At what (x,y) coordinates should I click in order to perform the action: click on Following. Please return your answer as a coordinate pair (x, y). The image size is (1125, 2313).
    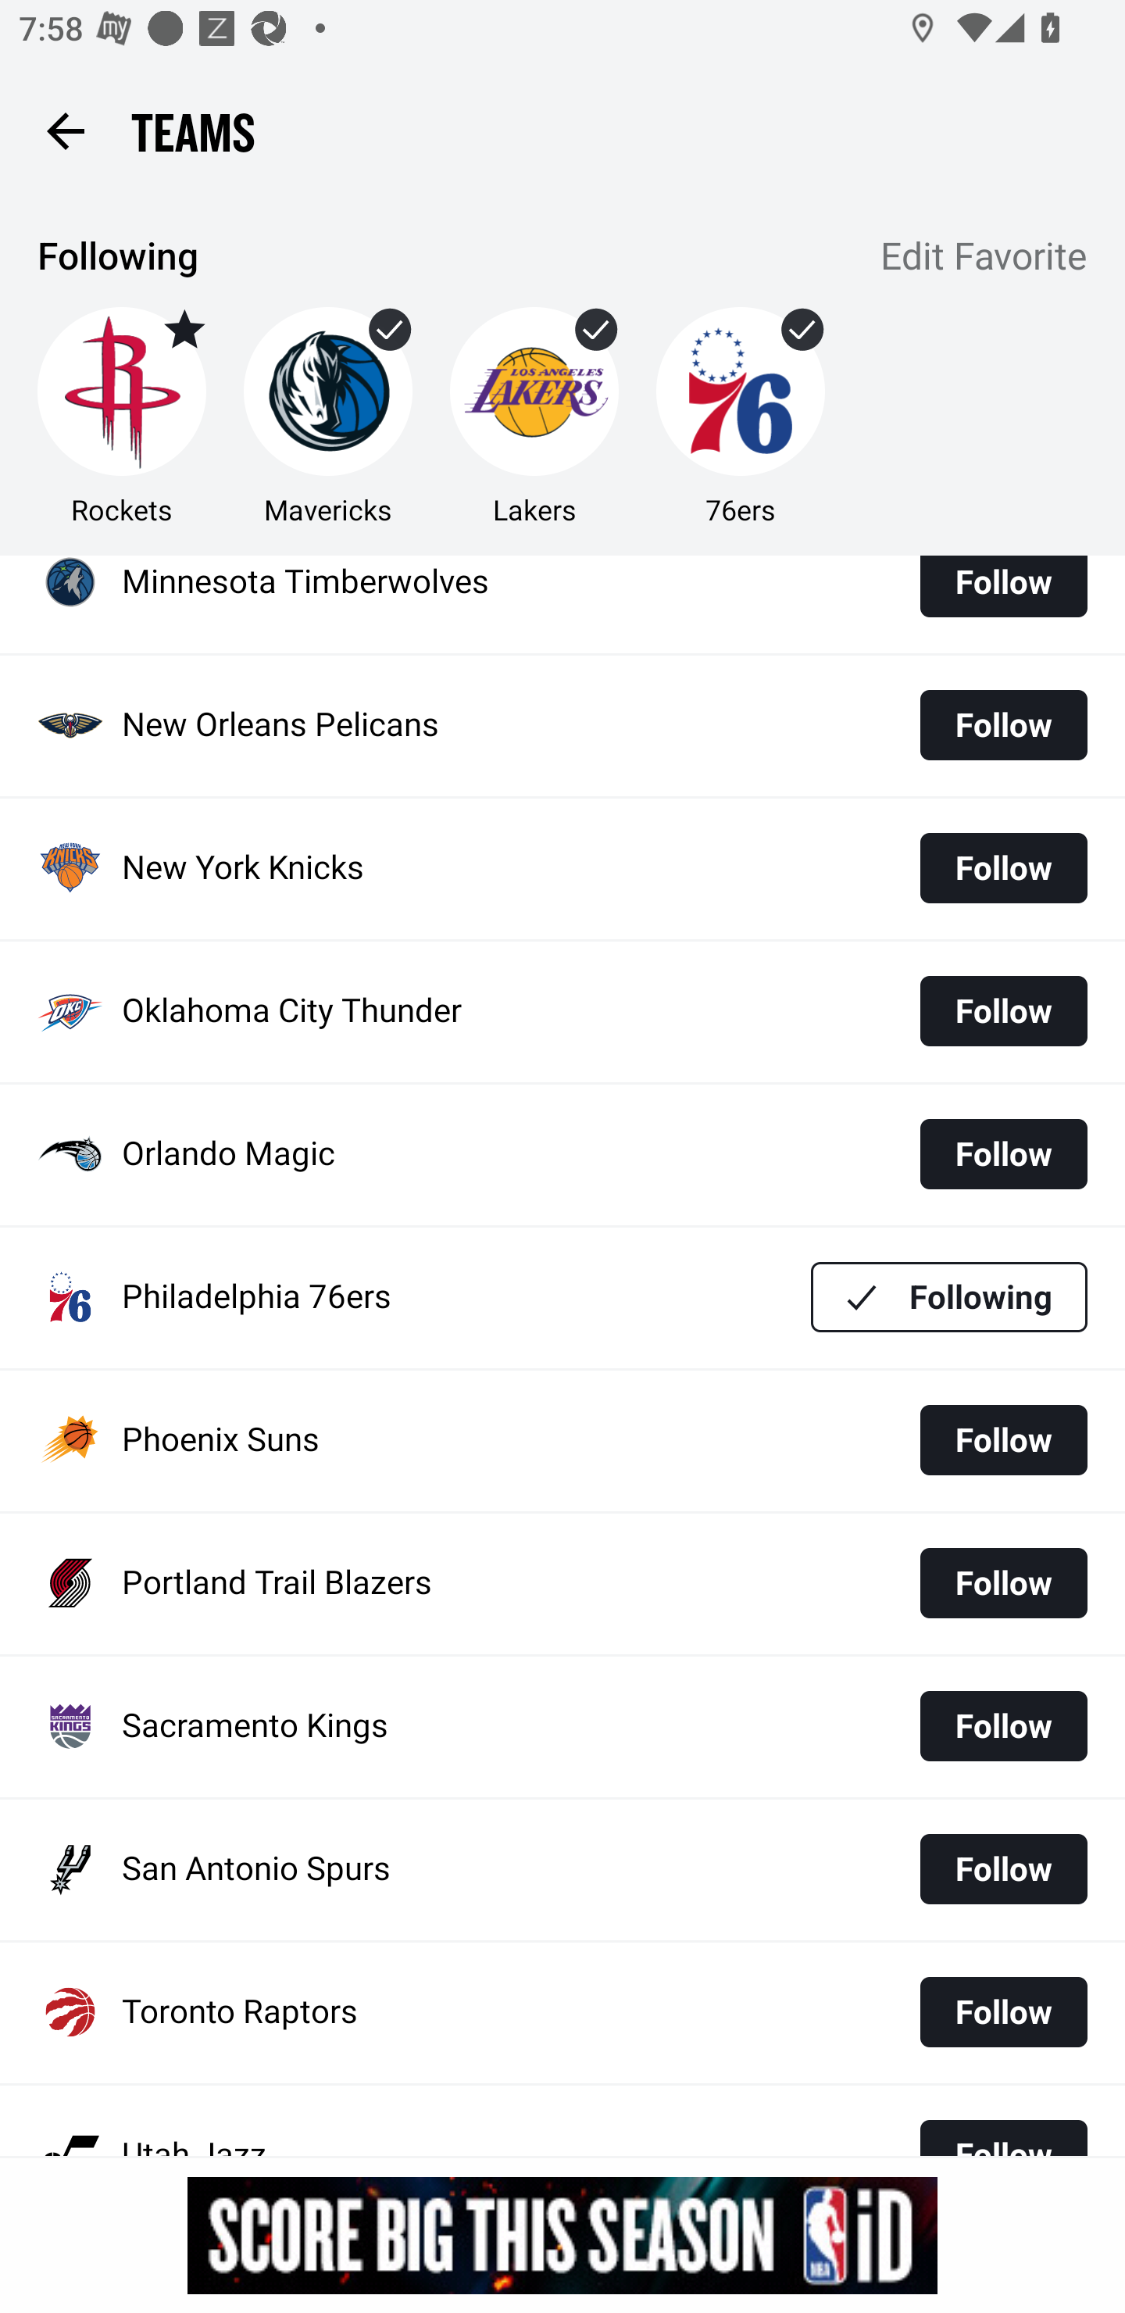
    Looking at the image, I should click on (949, 1296).